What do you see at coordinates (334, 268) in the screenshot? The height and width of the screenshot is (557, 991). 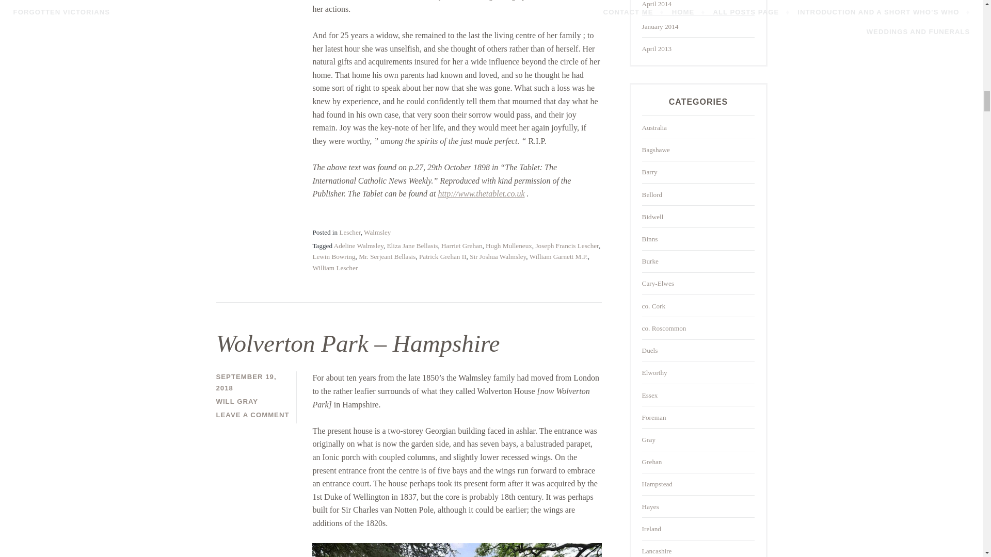 I see `William Lescher` at bounding box center [334, 268].